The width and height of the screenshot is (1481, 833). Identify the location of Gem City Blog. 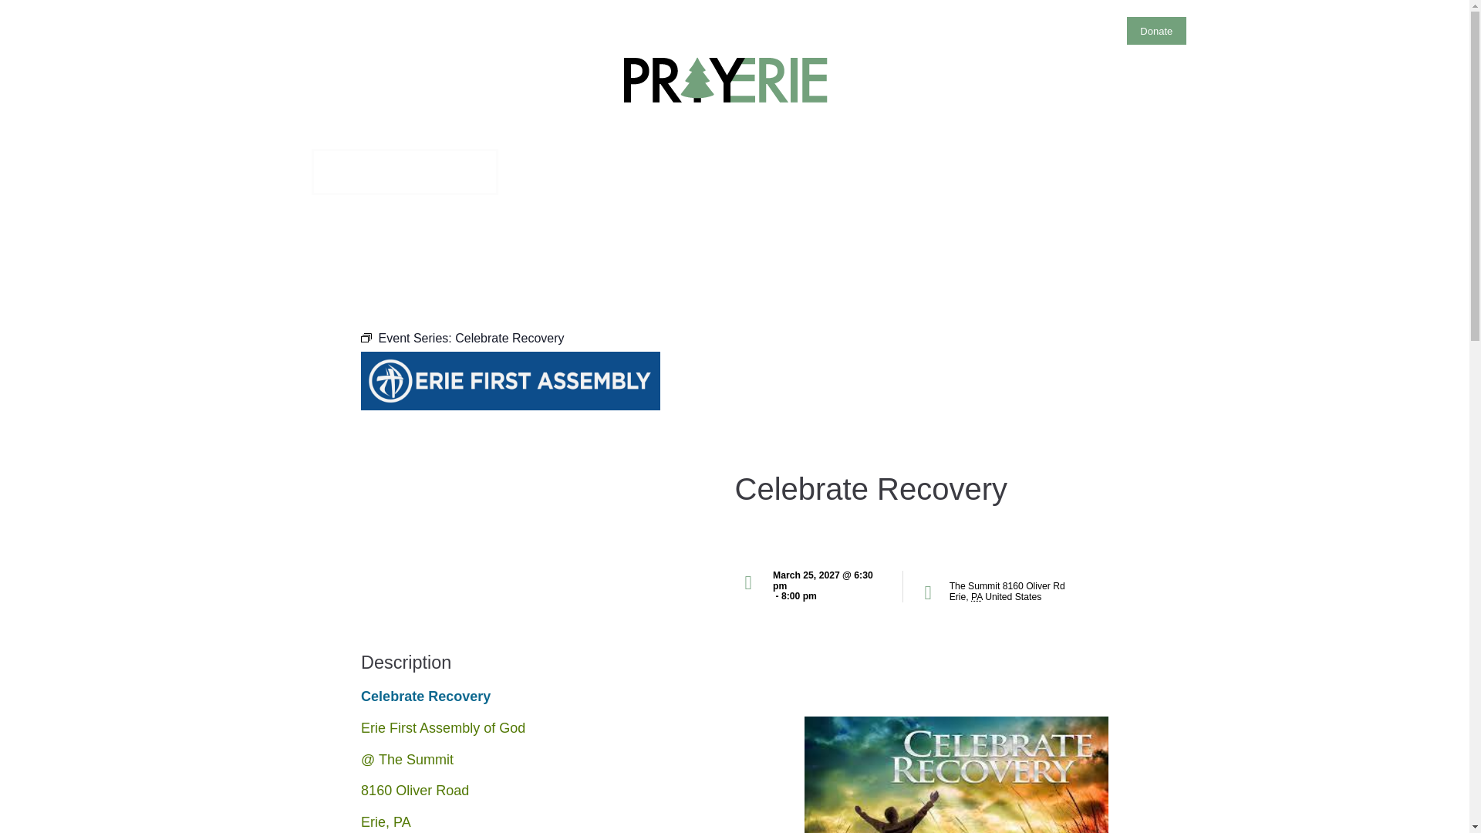
(1007, 28).